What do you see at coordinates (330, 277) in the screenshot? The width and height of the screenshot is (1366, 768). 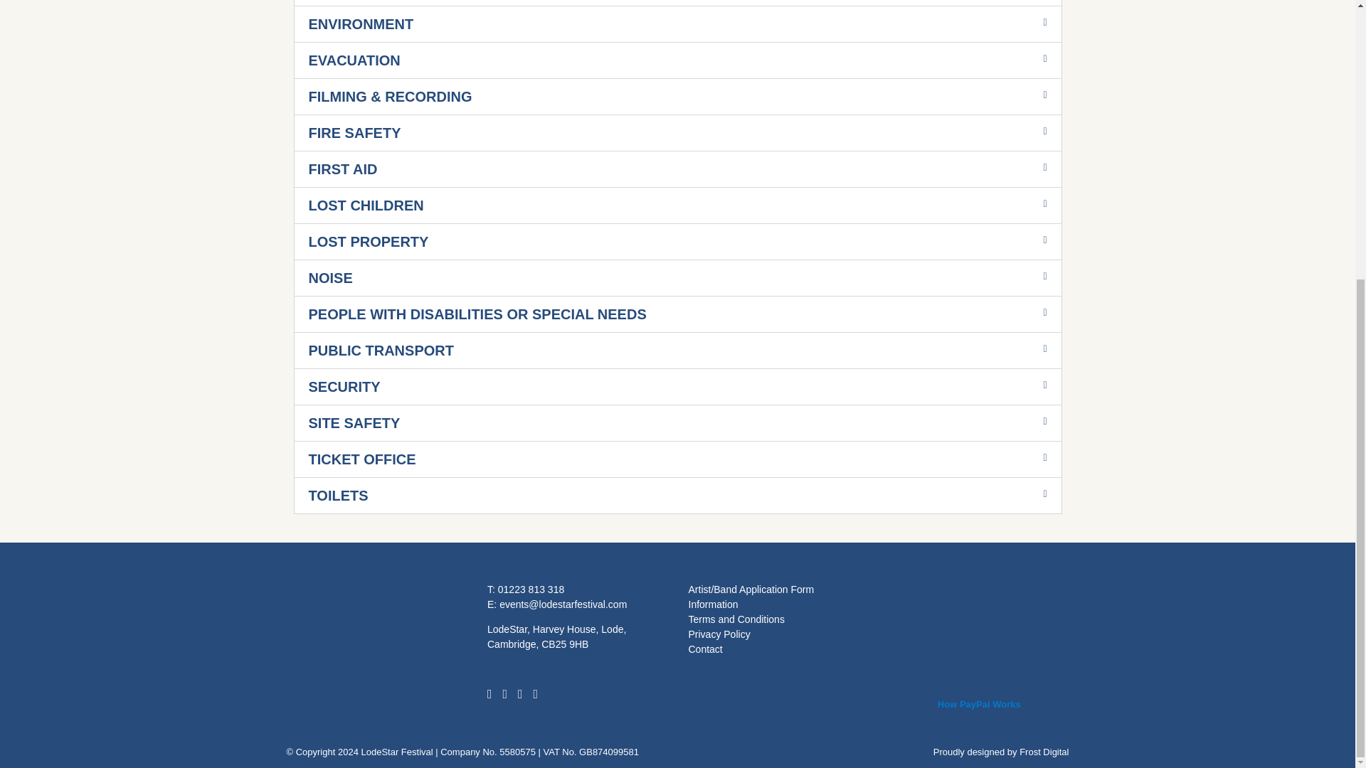 I see `NOISE` at bounding box center [330, 277].